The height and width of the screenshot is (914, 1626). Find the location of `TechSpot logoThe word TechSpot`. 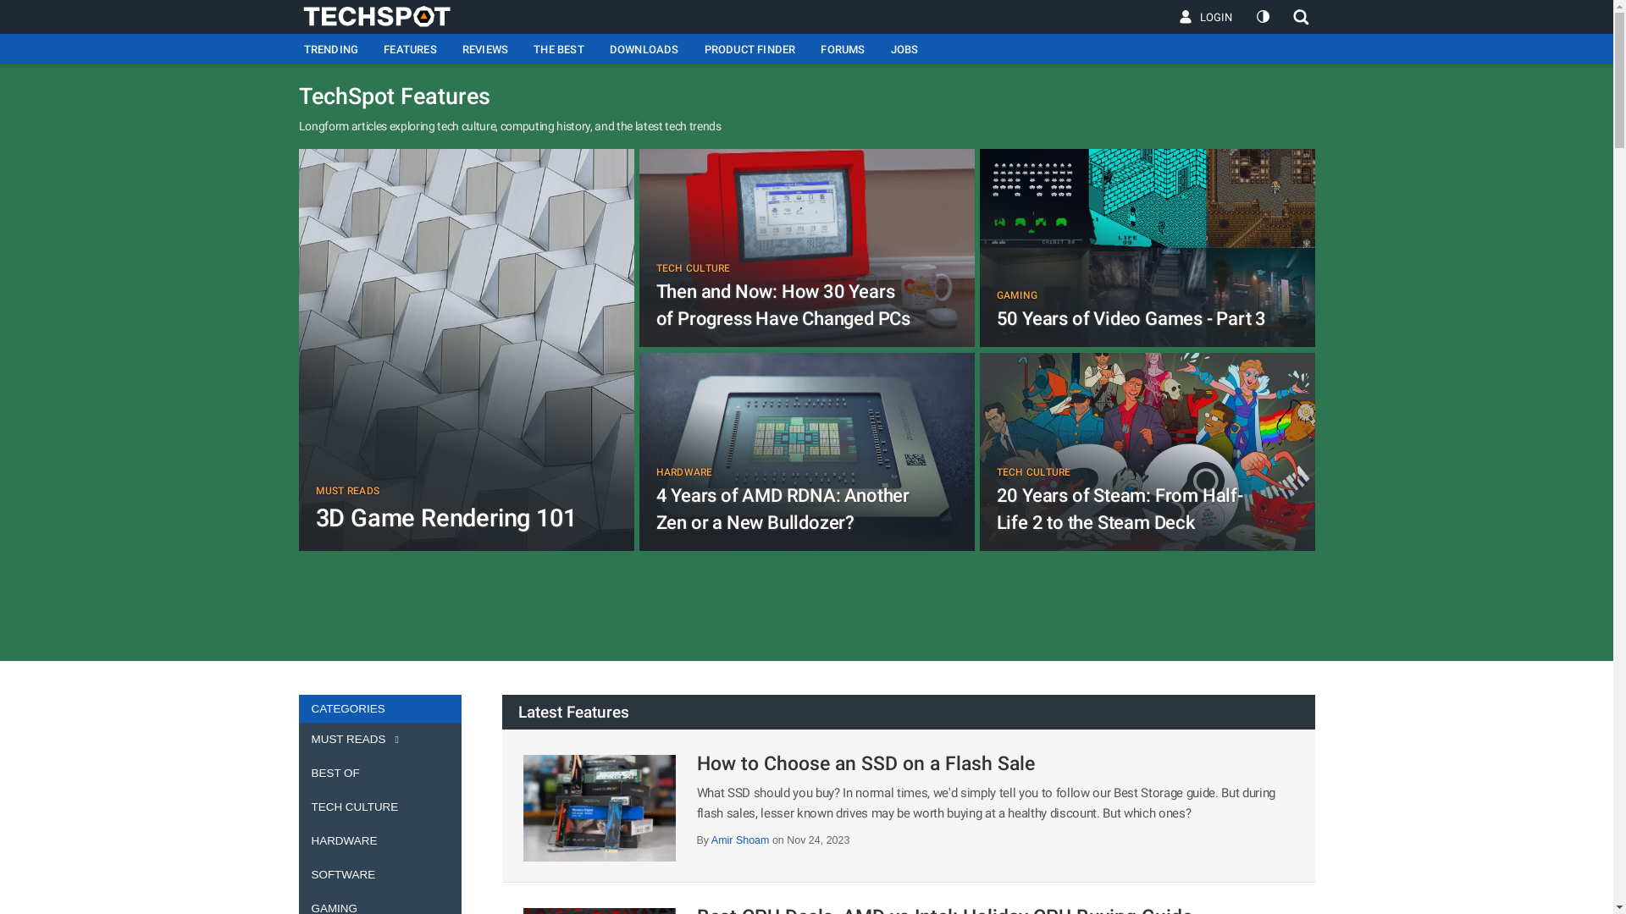

TechSpot logoThe word TechSpot is located at coordinates (384, 16).